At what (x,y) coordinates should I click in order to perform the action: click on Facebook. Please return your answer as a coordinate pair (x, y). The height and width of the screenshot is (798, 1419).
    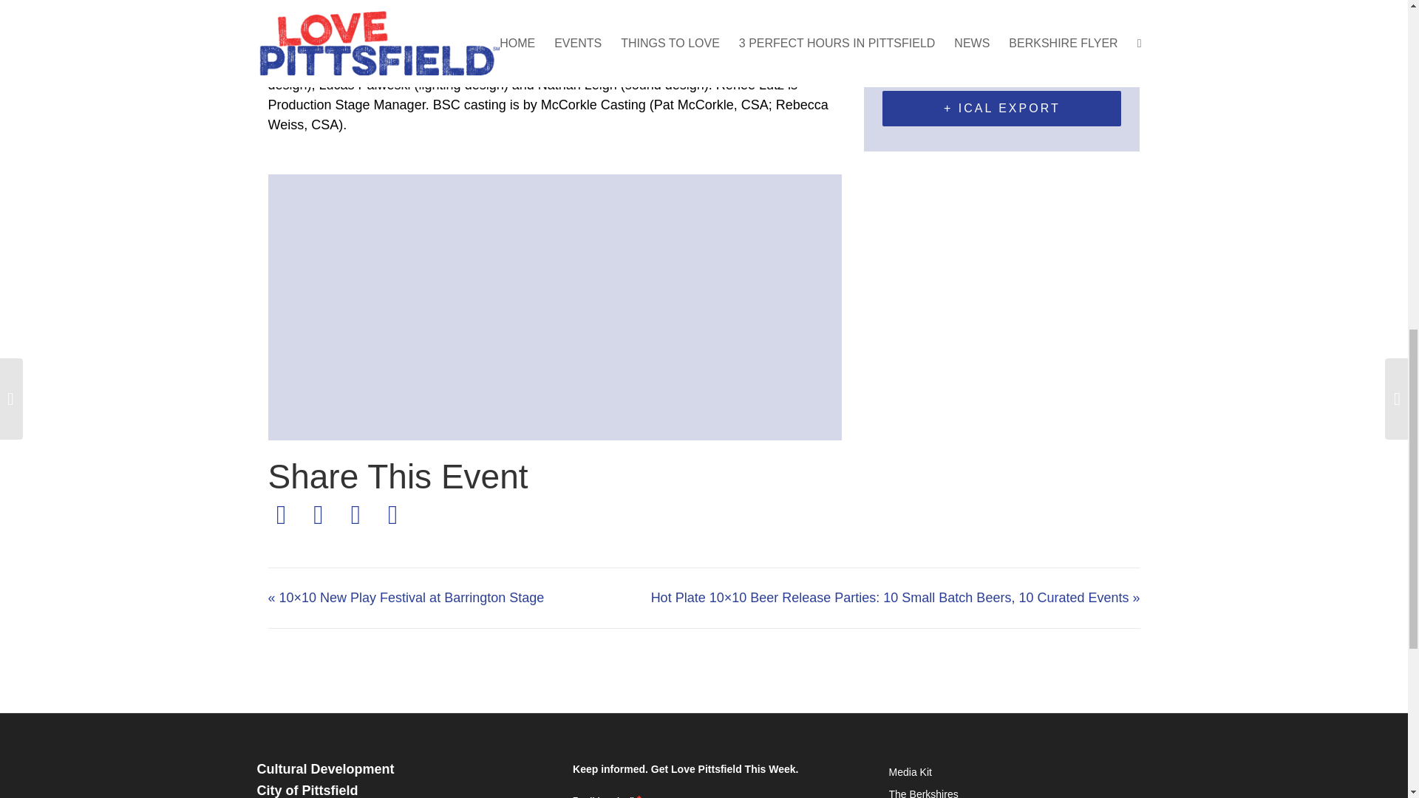
    Looking at the image, I should click on (284, 514).